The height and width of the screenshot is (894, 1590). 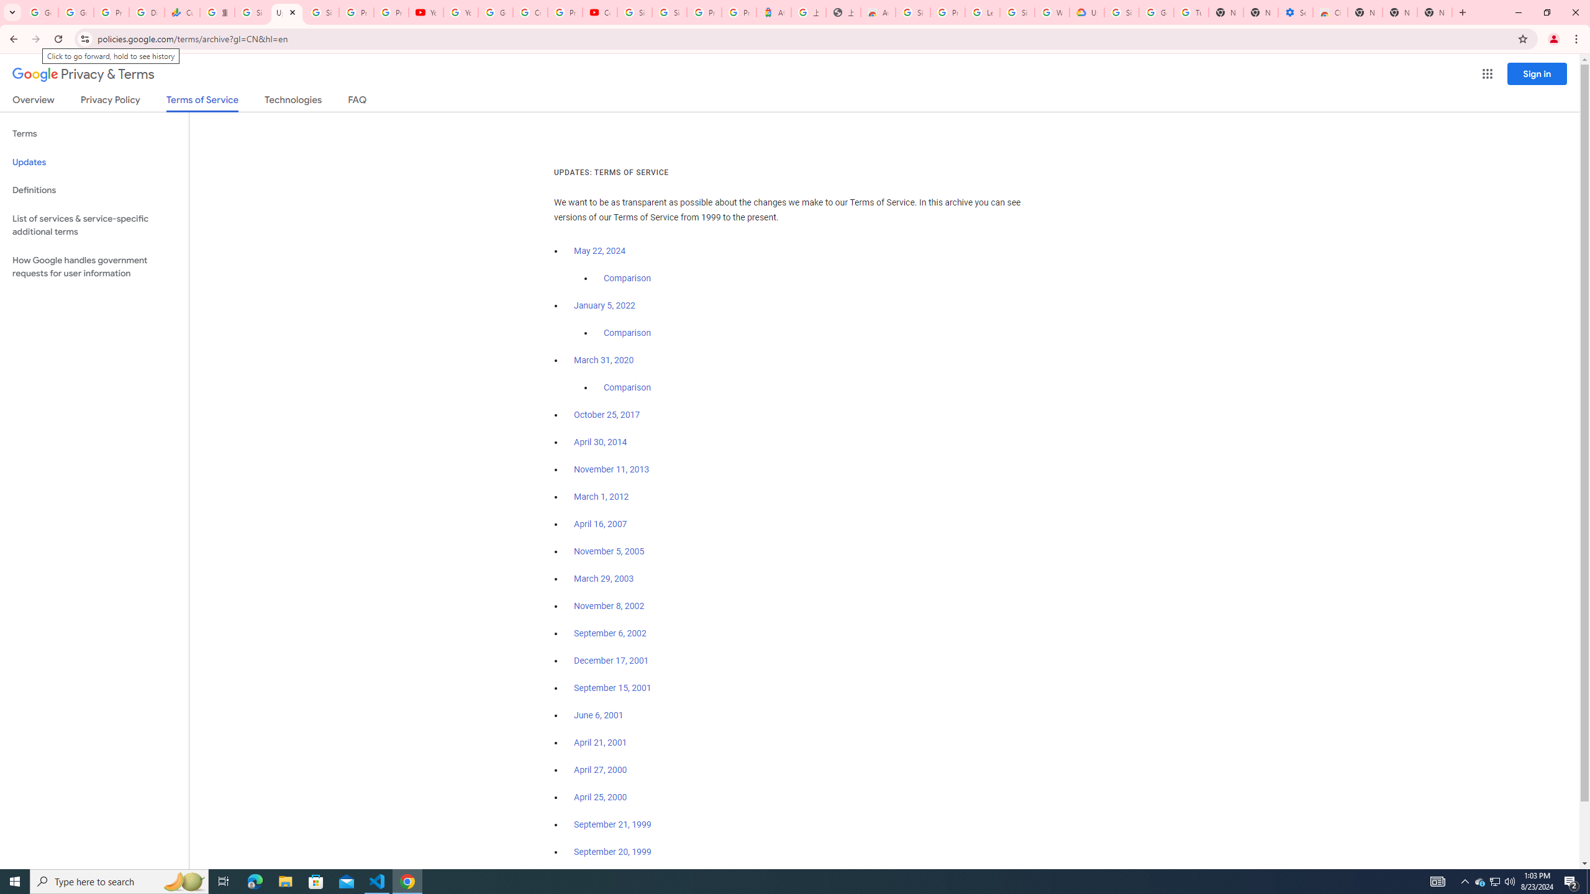 I want to click on How Google handles government requests for user information, so click(x=94, y=267).